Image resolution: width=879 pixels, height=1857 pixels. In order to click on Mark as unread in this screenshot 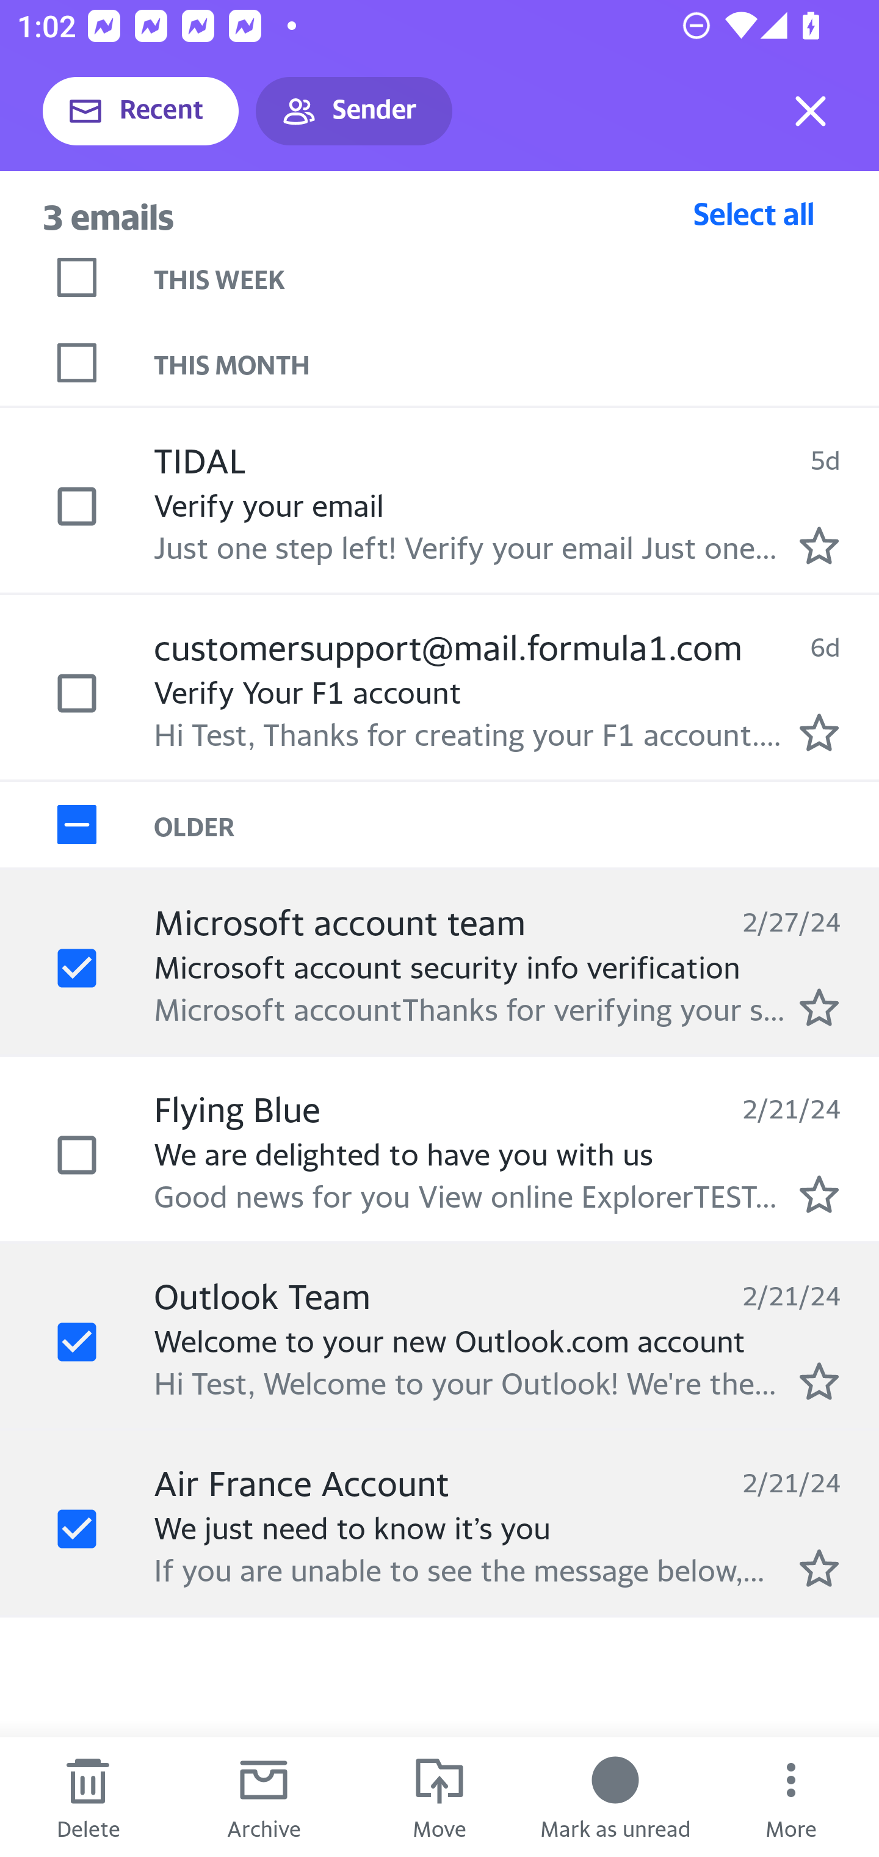, I will do `click(615, 1797)`.